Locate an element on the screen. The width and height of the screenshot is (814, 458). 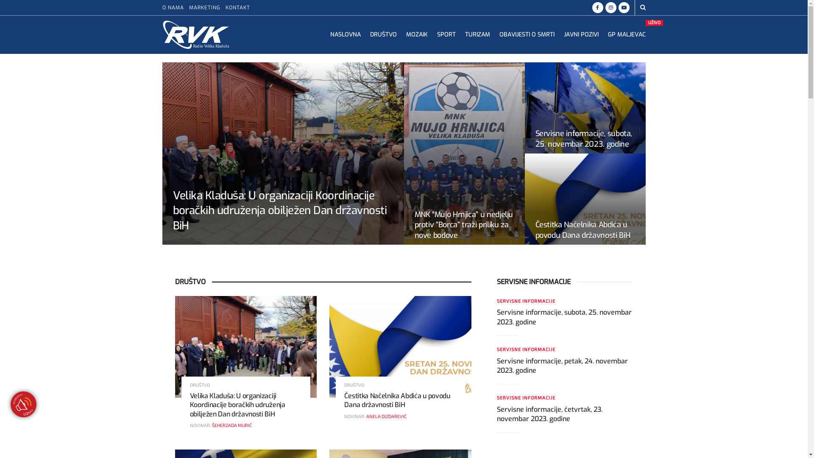
Servisne informacije, subota, 25. novembar 2023. godine is located at coordinates (583, 139).